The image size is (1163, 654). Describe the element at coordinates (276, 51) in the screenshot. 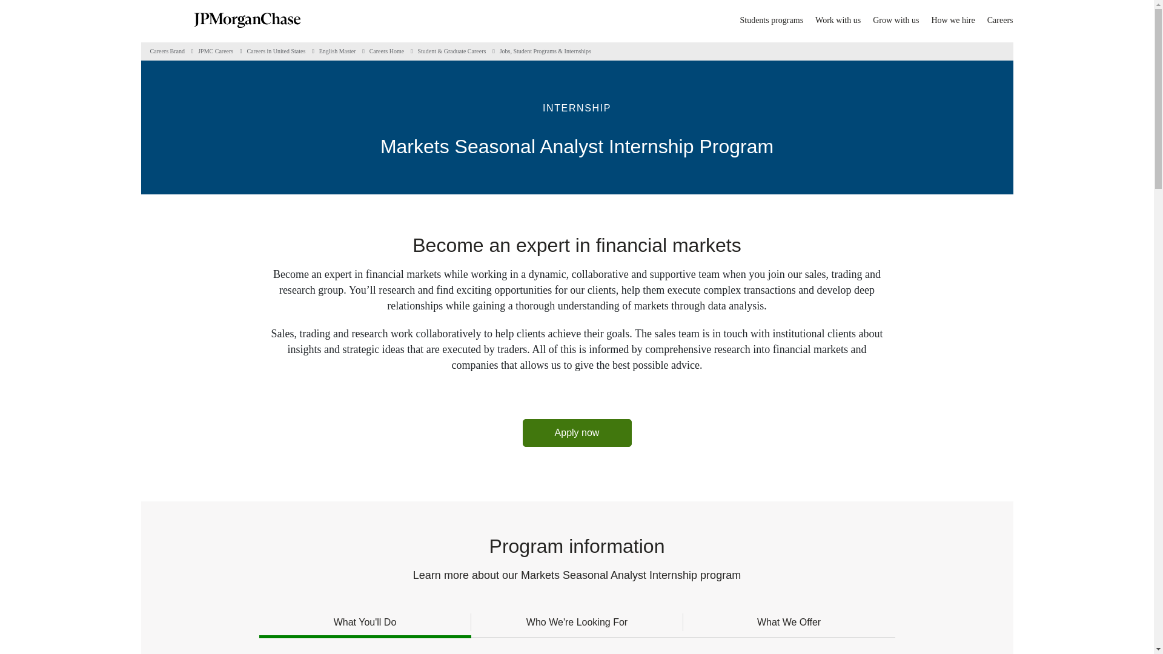

I see `Careers in United States` at that location.